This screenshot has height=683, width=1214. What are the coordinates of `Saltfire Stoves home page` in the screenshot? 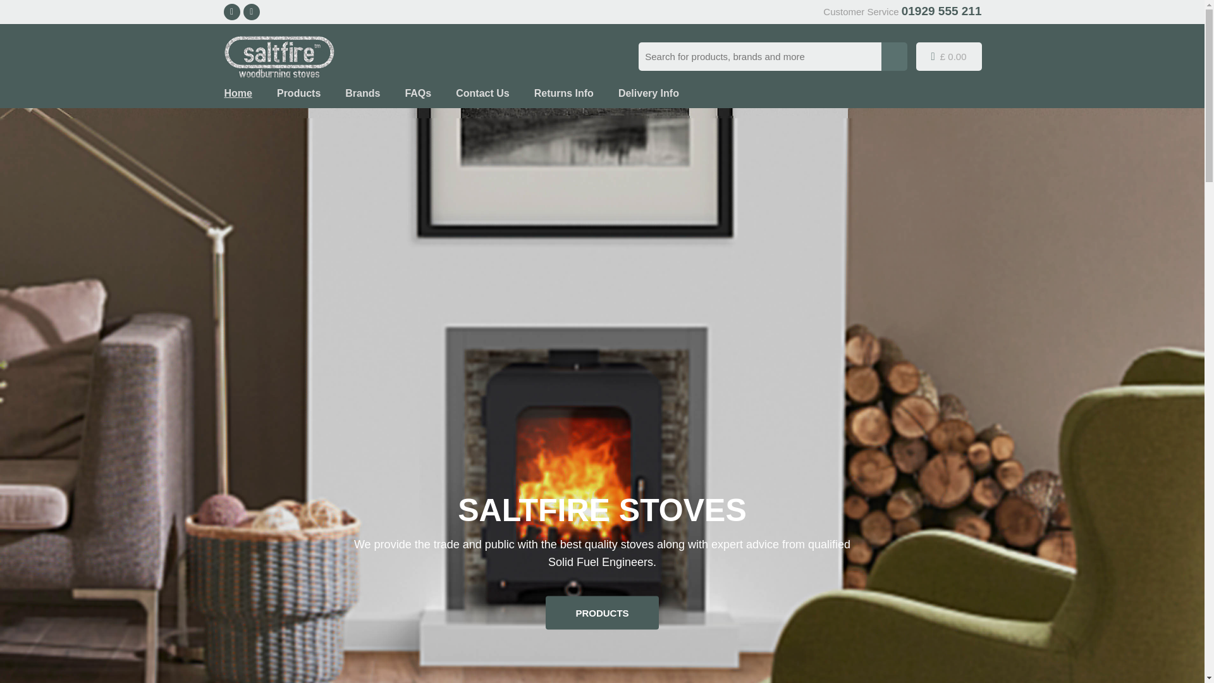 It's located at (237, 94).